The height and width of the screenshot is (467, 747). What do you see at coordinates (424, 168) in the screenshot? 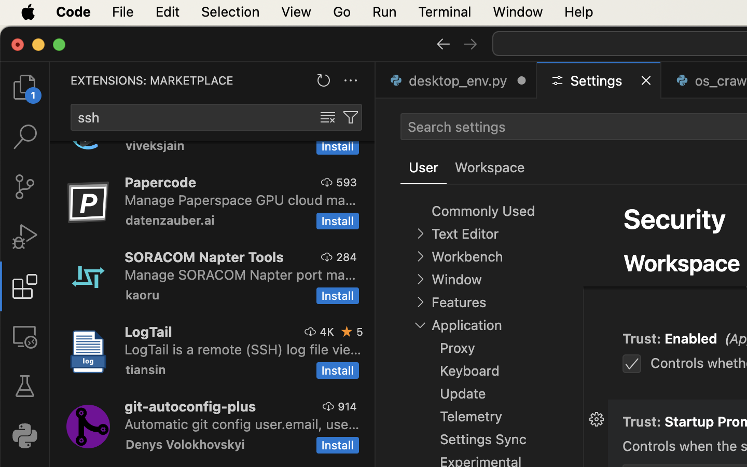
I see `1` at bounding box center [424, 168].